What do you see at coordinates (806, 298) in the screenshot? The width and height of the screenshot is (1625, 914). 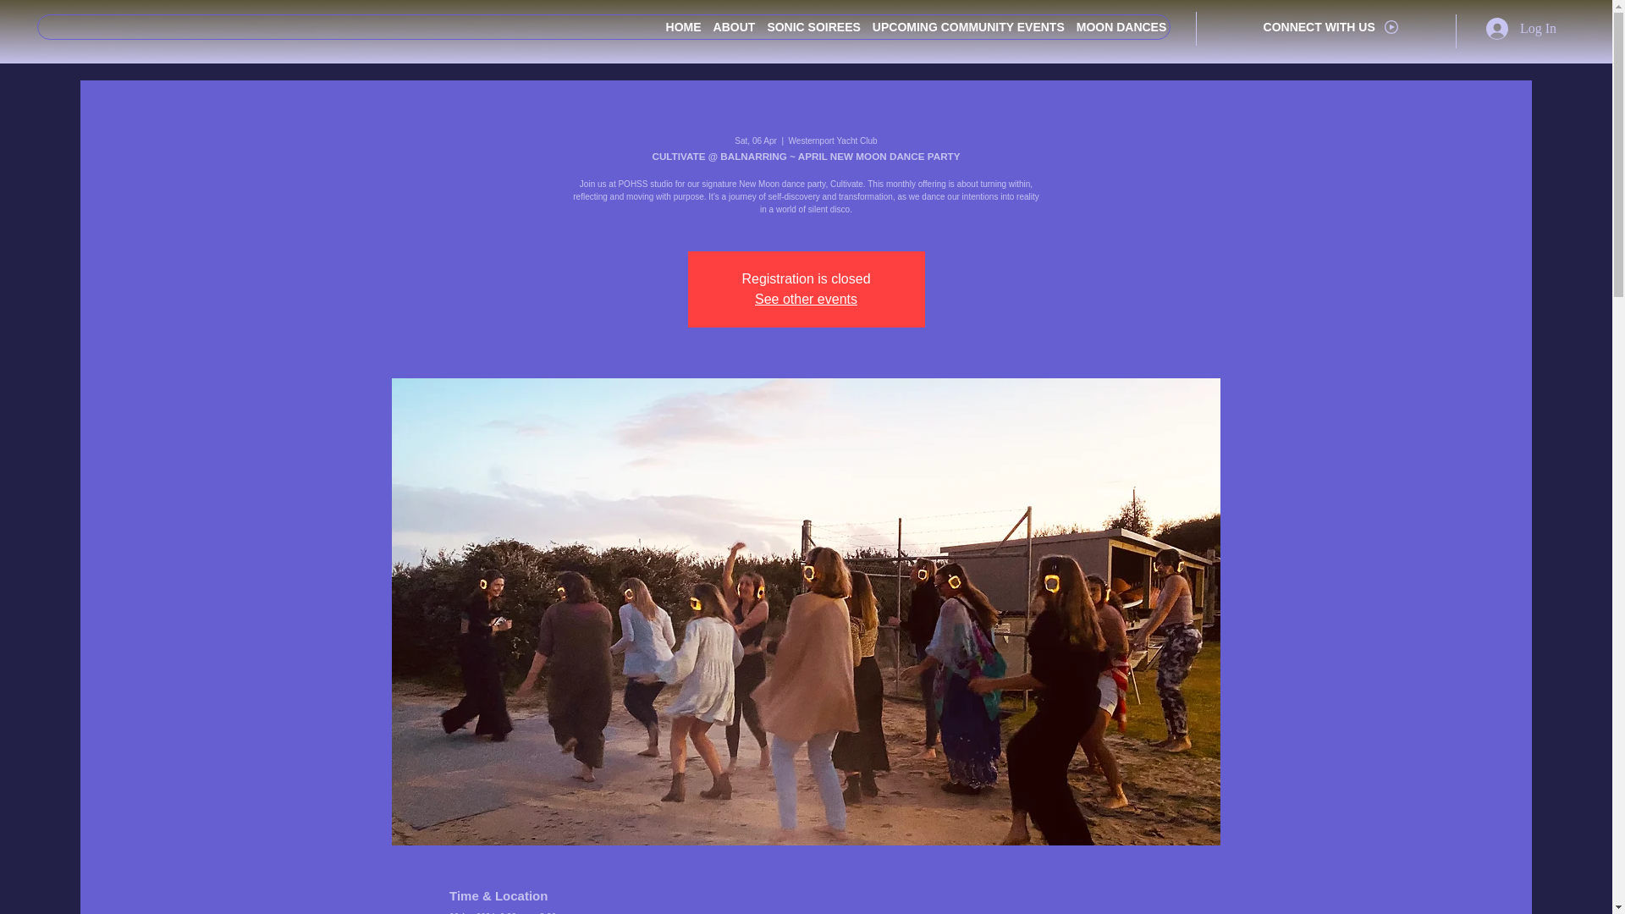 I see `See other events` at bounding box center [806, 298].